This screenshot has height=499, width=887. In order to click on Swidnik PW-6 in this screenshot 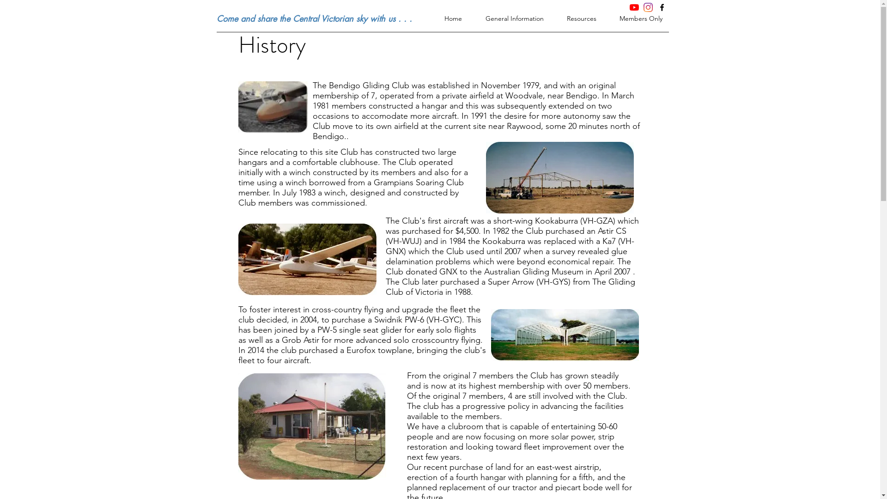, I will do `click(399, 320)`.